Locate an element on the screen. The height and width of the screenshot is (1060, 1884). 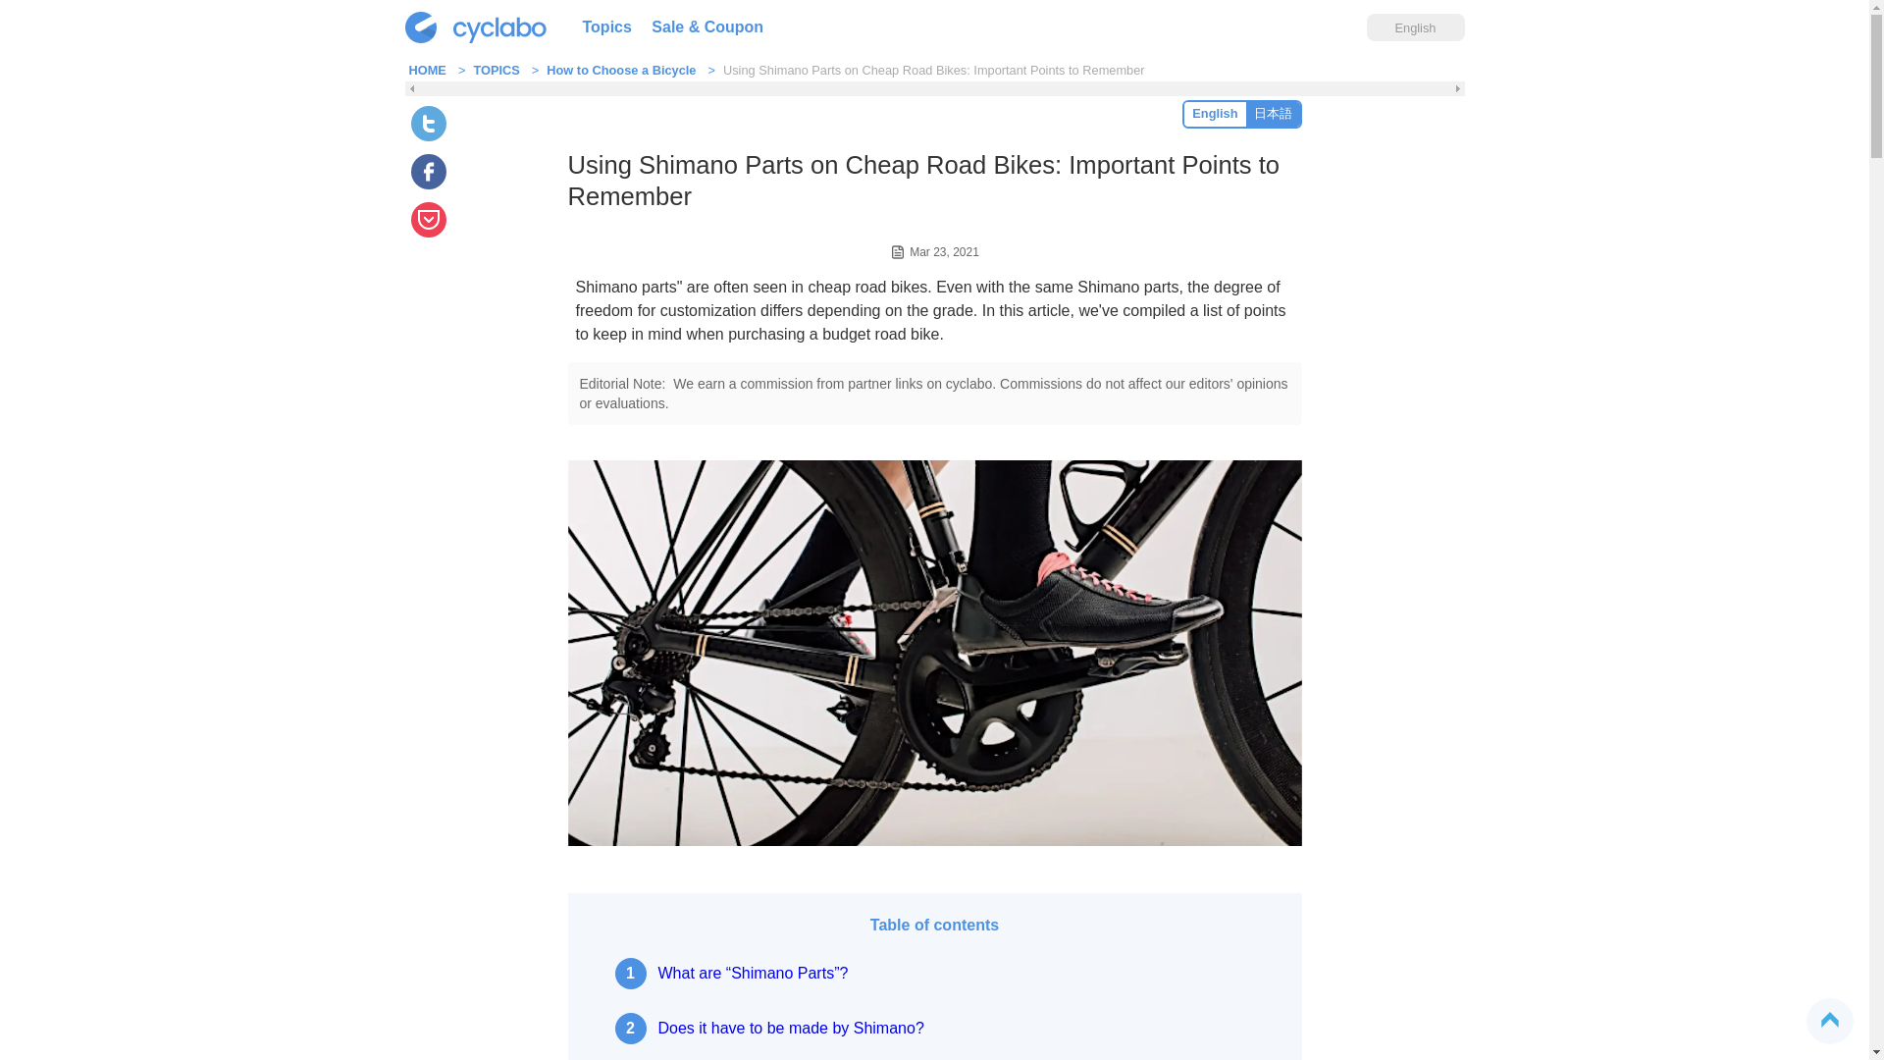
Does it have to be made by Shimano? is located at coordinates (767, 1029).